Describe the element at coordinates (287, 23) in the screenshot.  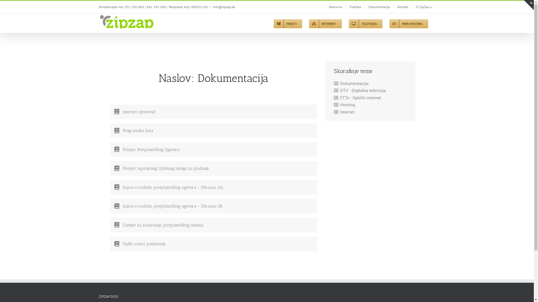
I see `PAKETI` at that location.